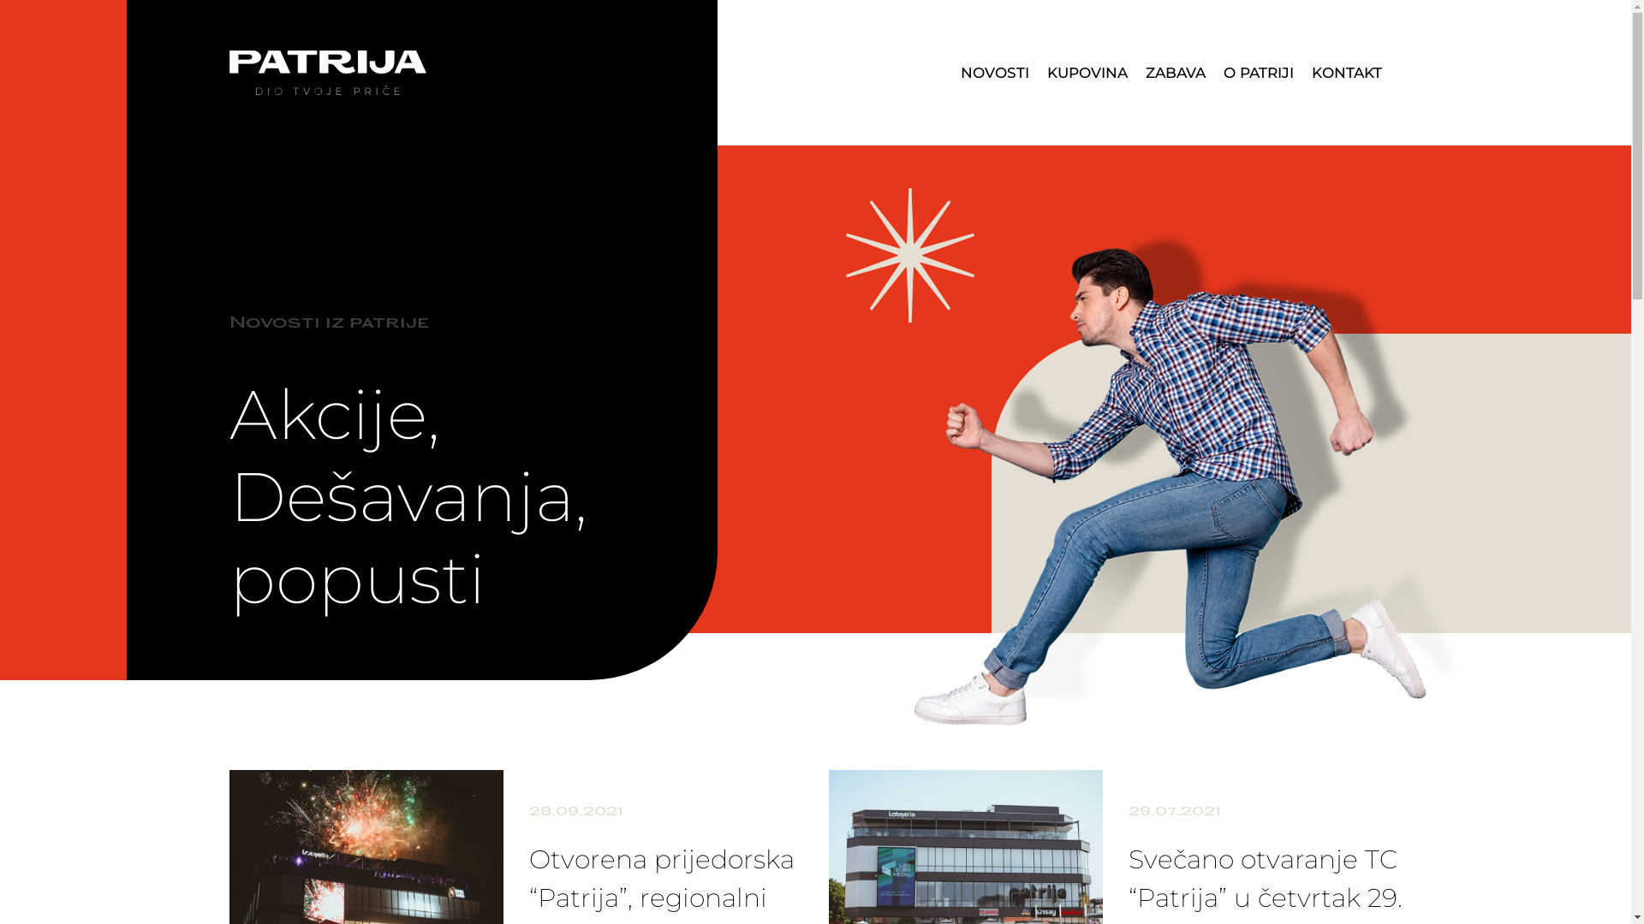 Image resolution: width=1644 pixels, height=924 pixels. Describe the element at coordinates (1176, 74) in the screenshot. I see `ZABAVA` at that location.